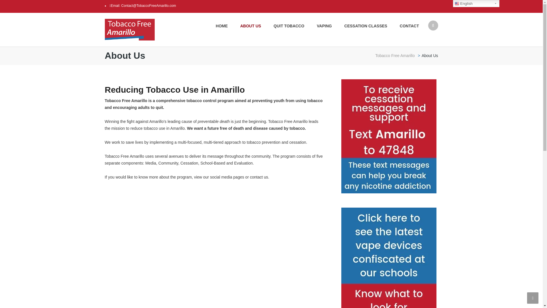  Describe the element at coordinates (251, 26) in the screenshot. I see `ABOUT US` at that location.